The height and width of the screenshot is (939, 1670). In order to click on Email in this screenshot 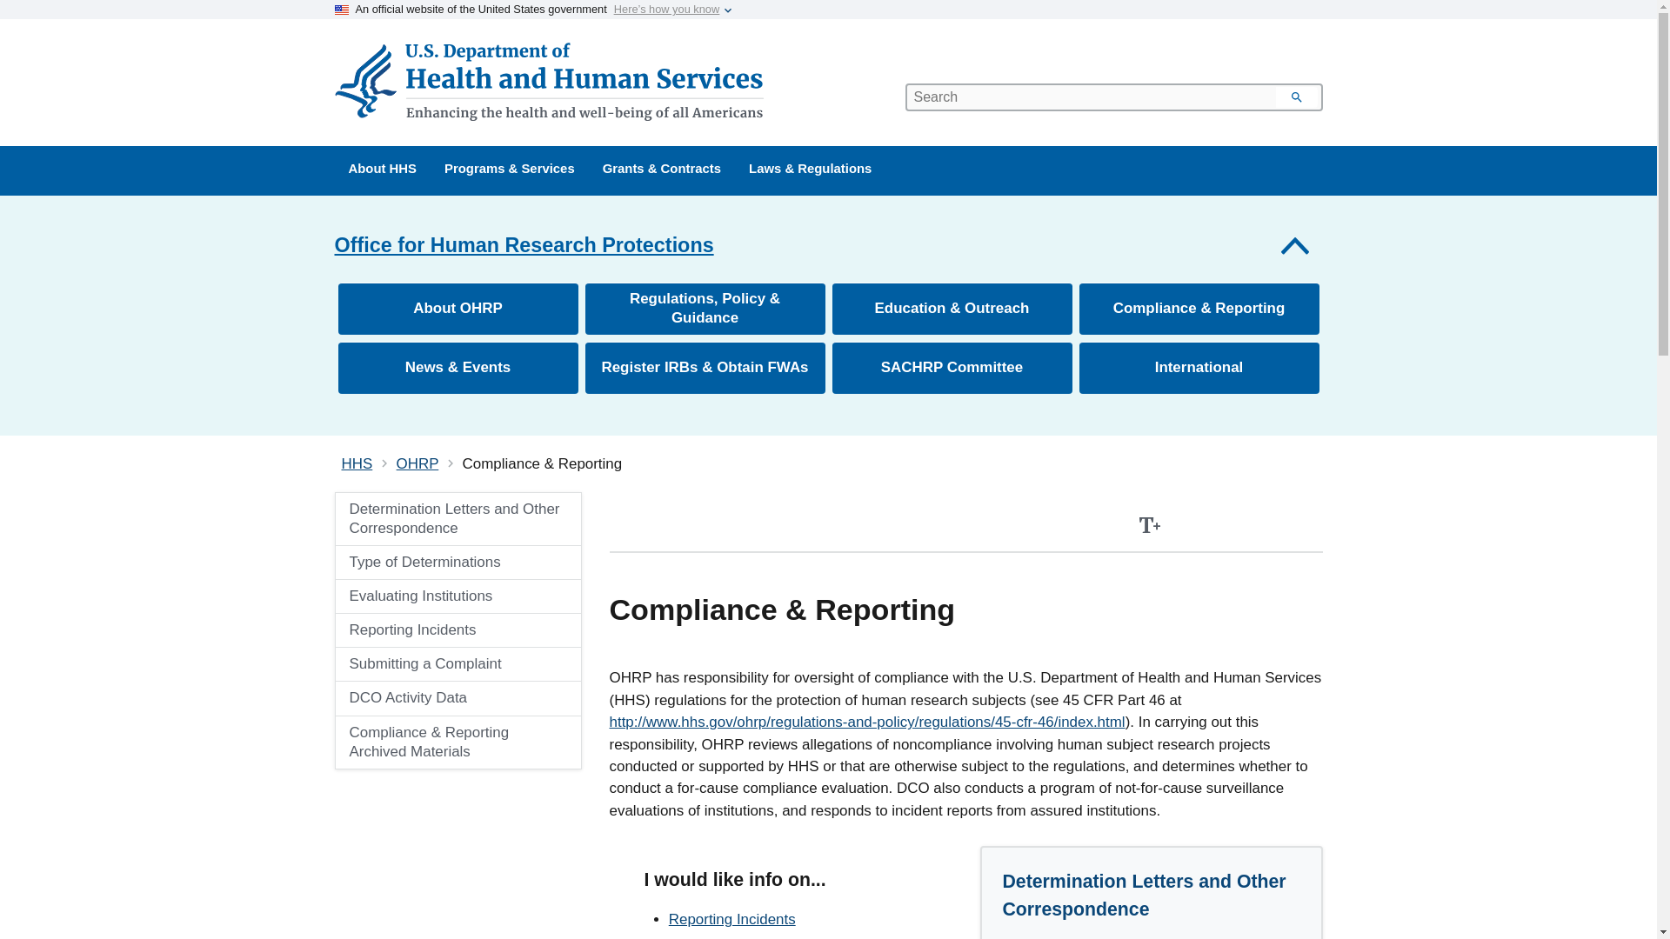, I will do `click(1305, 525)`.